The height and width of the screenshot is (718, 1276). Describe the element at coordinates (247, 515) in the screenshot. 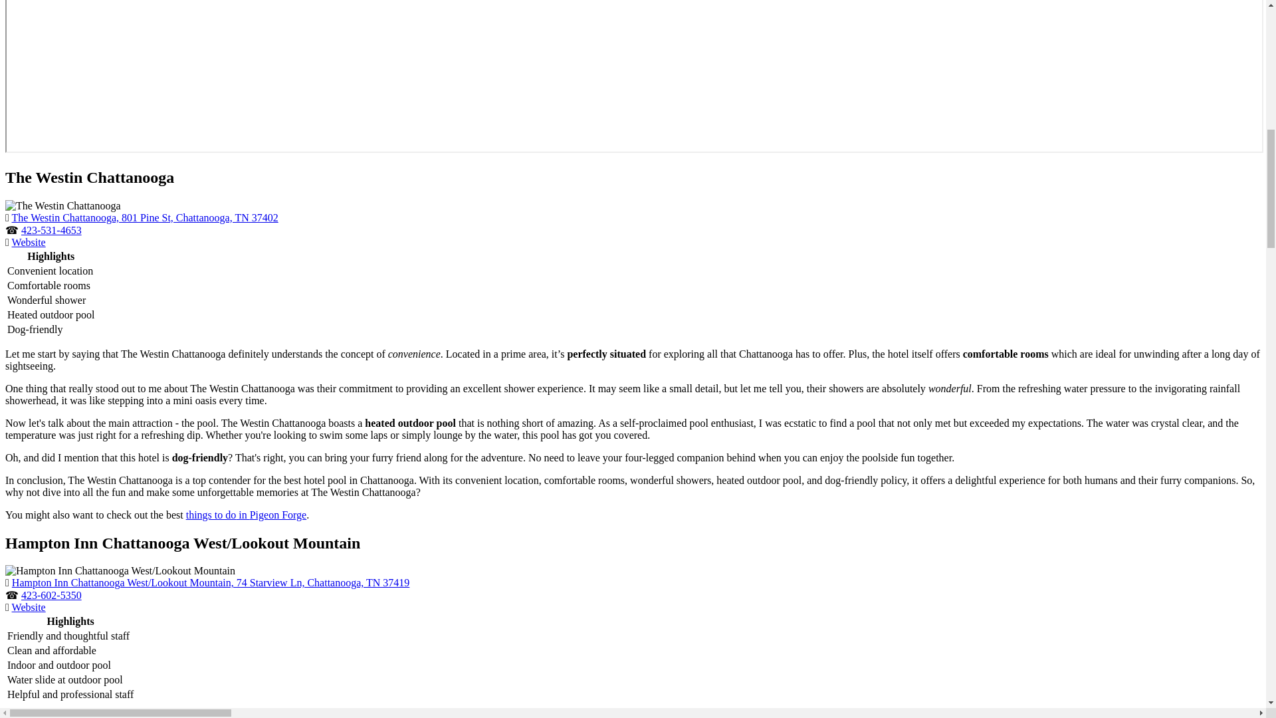

I see `things to do in Pigeon Forge` at that location.